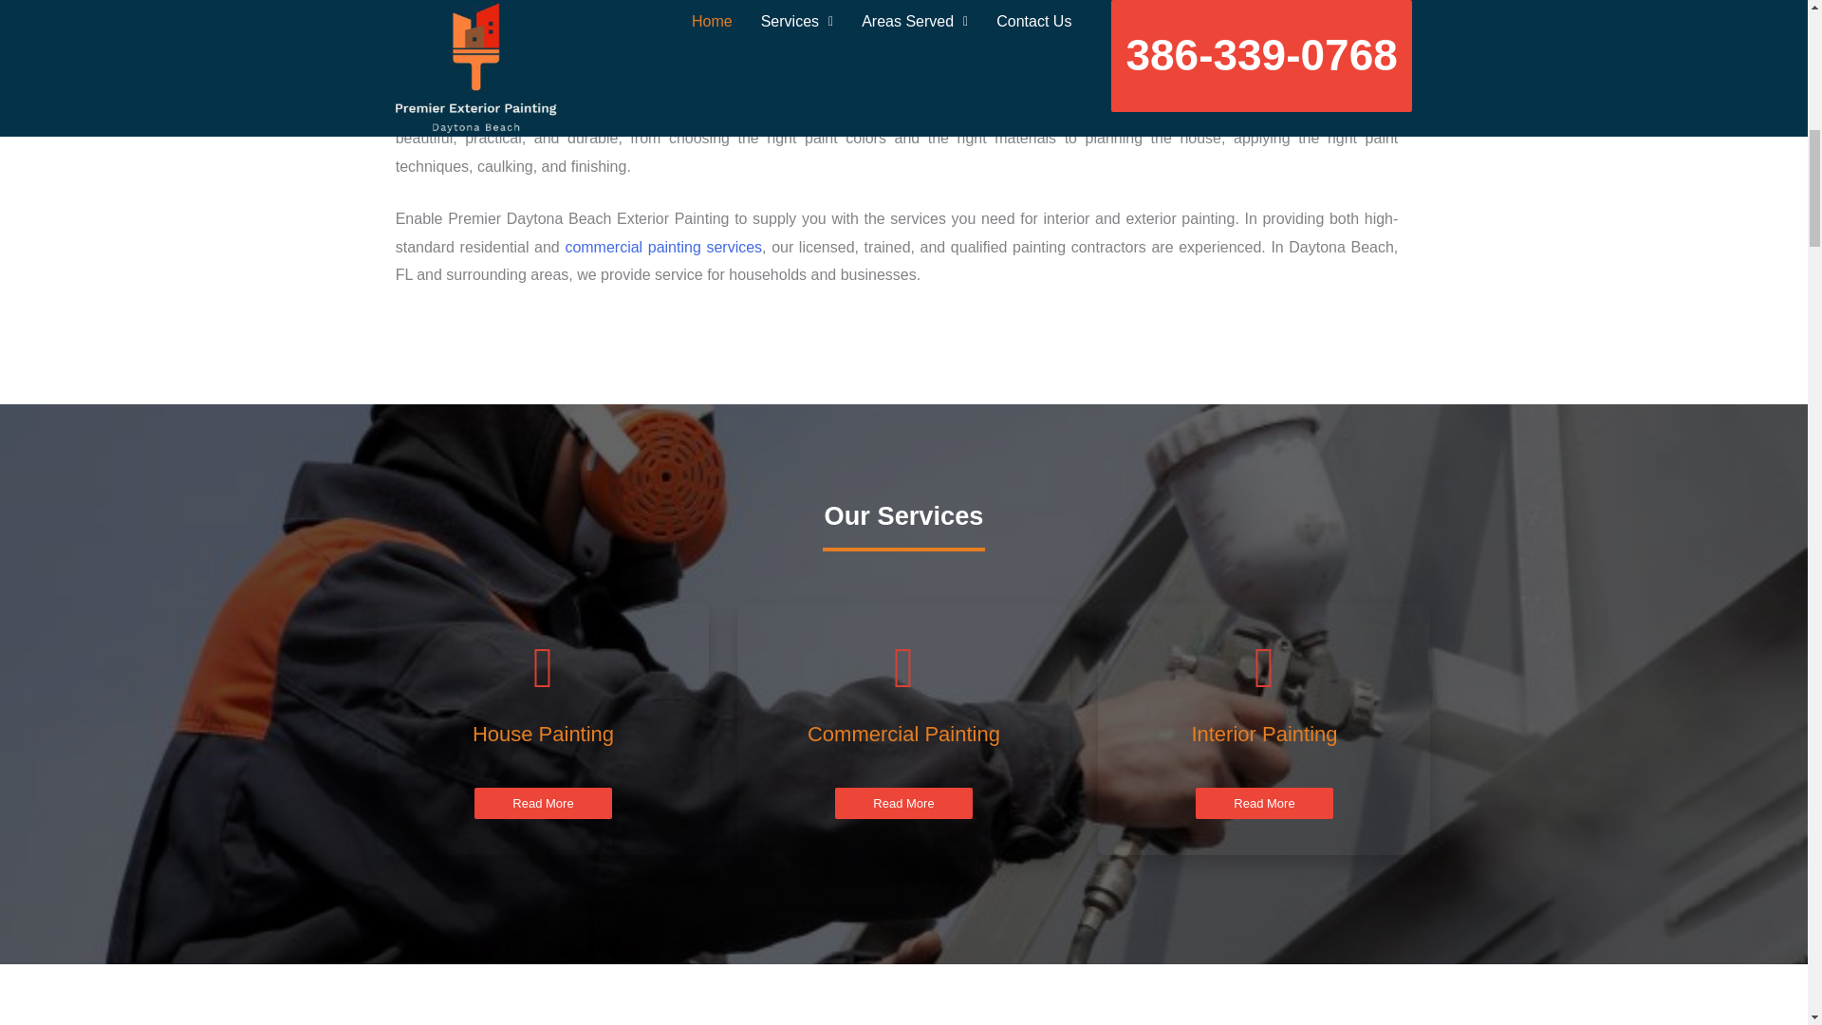 The width and height of the screenshot is (1822, 1025). Describe the element at coordinates (972, 28) in the screenshot. I see `industrial painting` at that location.